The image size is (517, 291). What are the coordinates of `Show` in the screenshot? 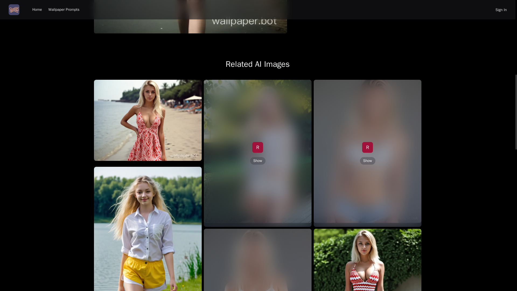 It's located at (367, 161).